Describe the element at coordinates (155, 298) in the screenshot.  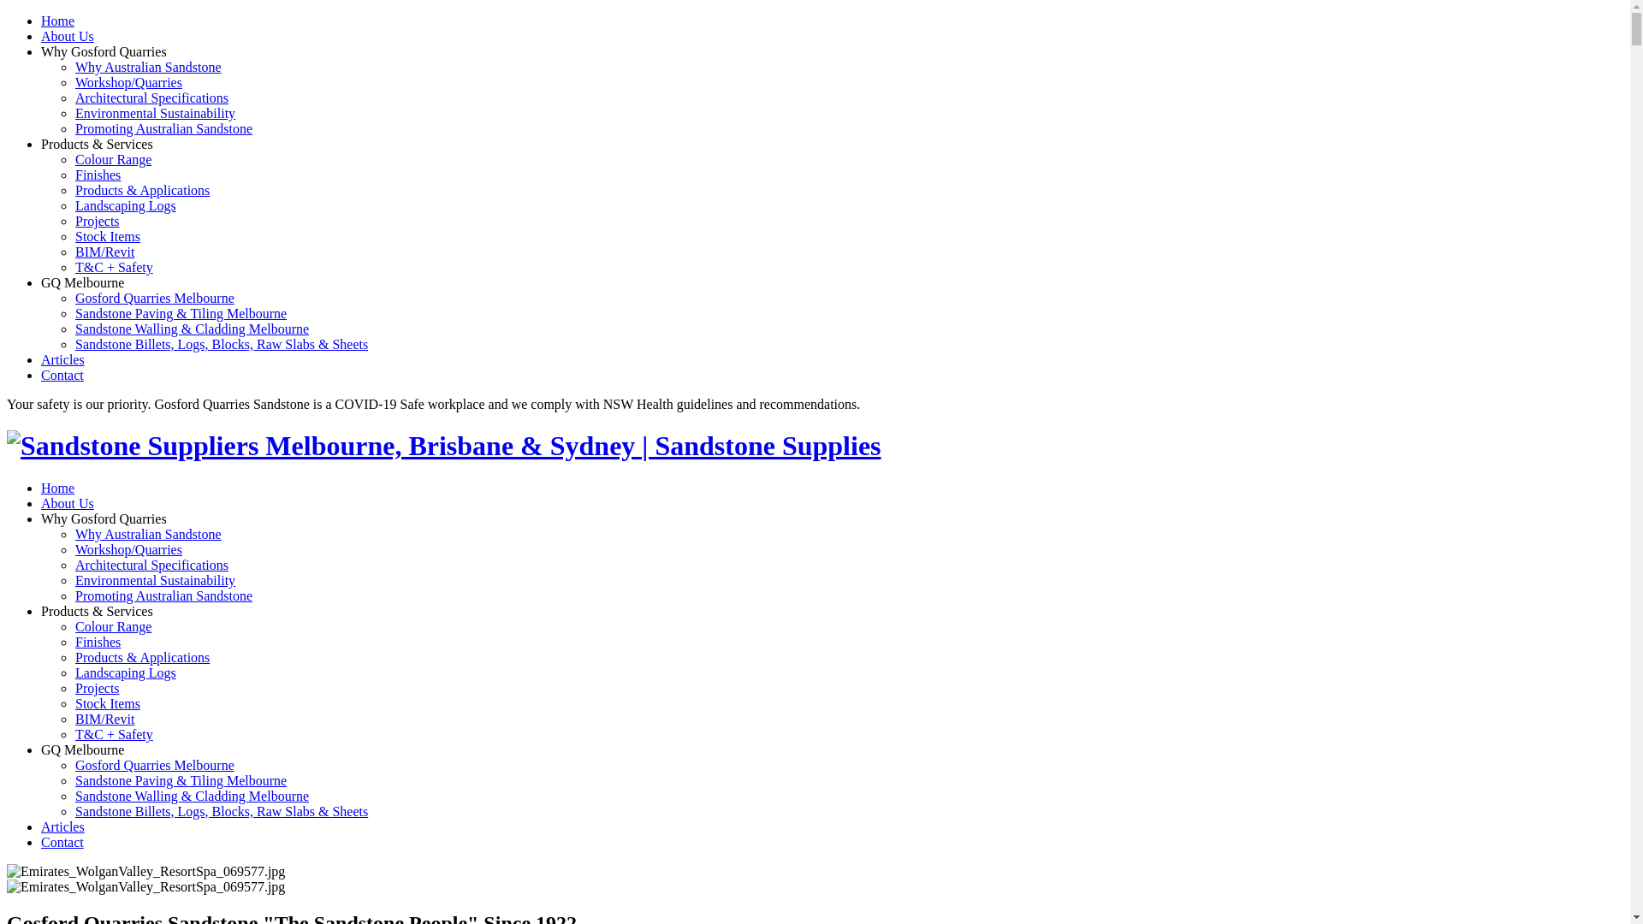
I see `Gosford Quarries Melbourne` at that location.